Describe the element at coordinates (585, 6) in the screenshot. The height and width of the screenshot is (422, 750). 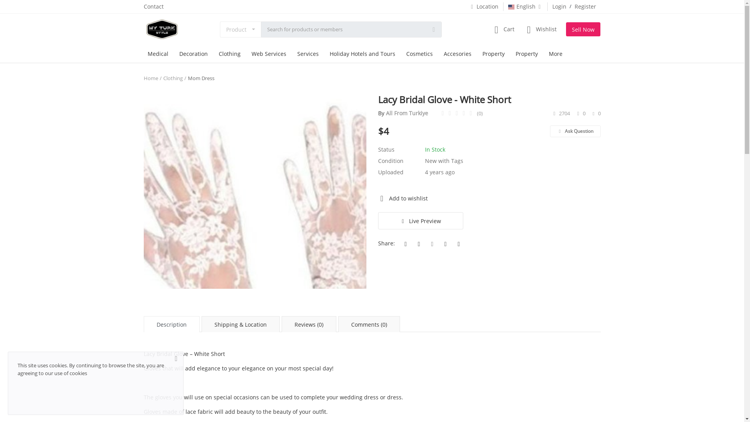
I see `Register` at that location.